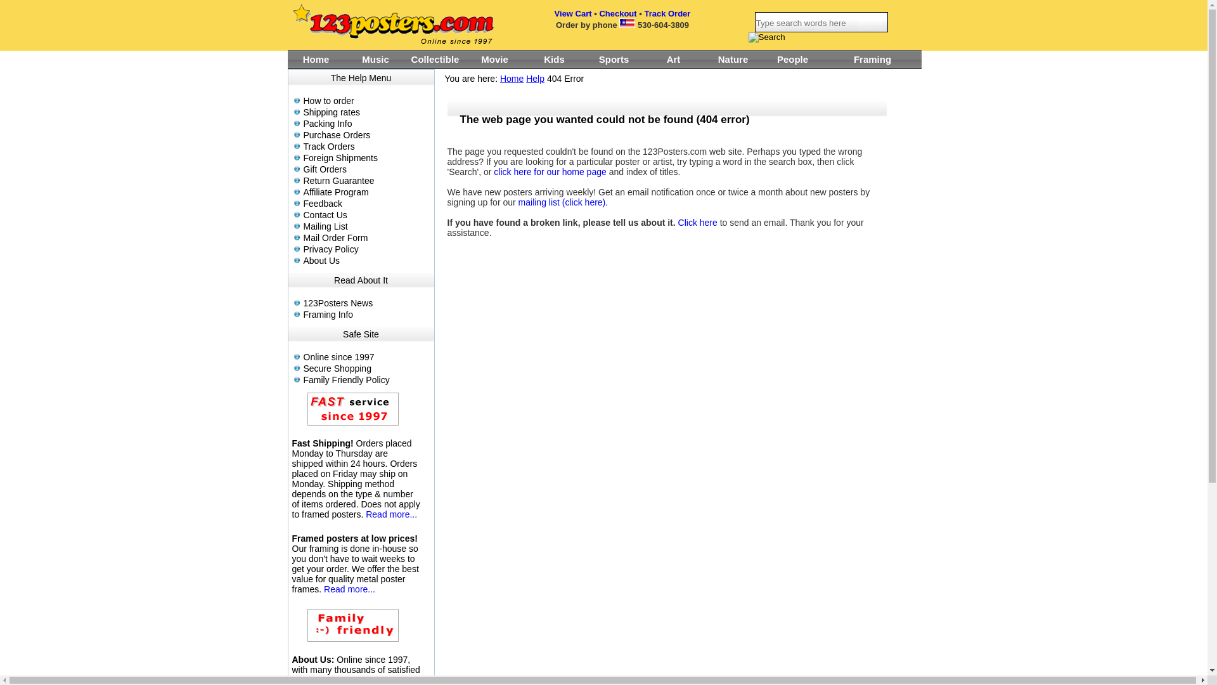 The image size is (1217, 685). Describe the element at coordinates (392, 514) in the screenshot. I see `Read more...` at that location.